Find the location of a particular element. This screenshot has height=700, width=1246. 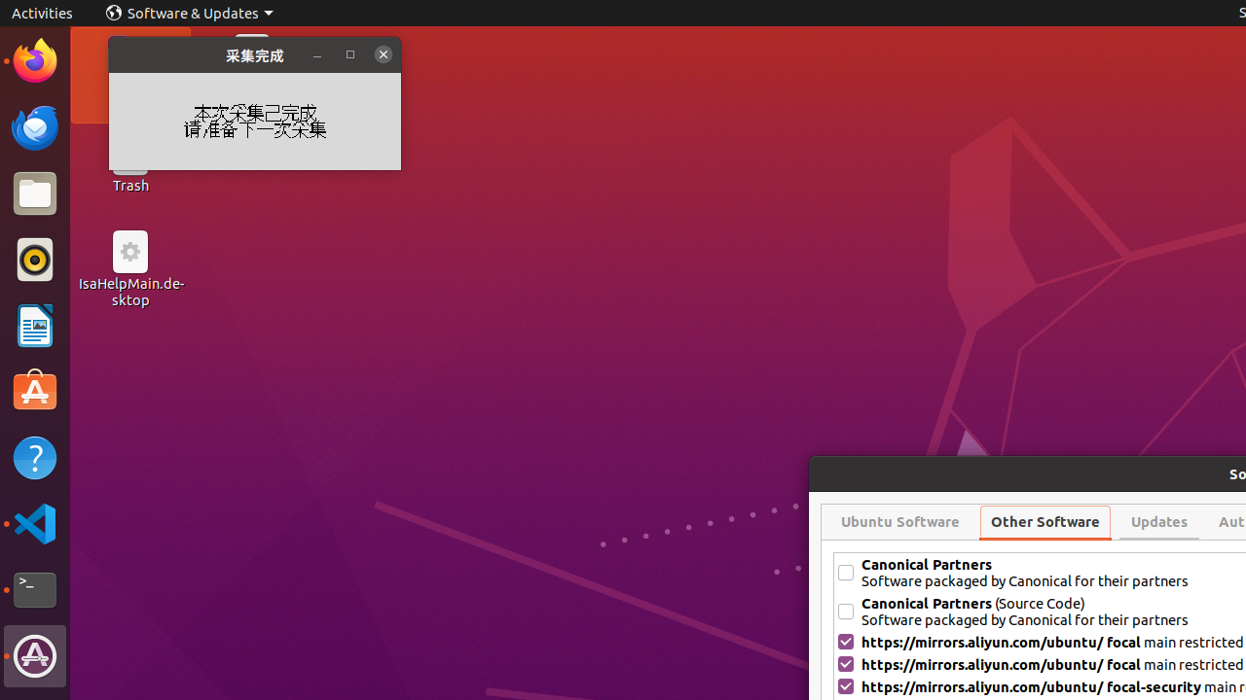

Terminal is located at coordinates (35, 590).